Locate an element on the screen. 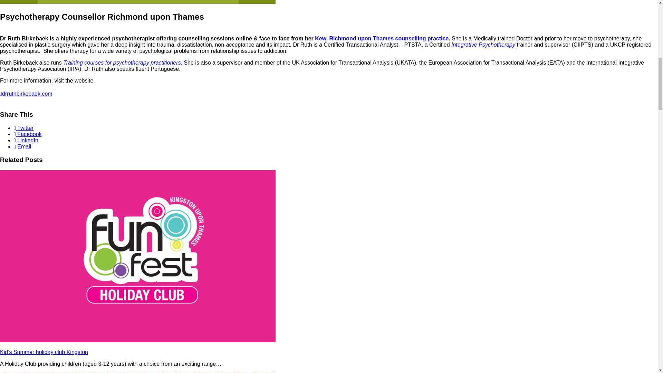 Image resolution: width=663 pixels, height=373 pixels. Email is located at coordinates (22, 146).